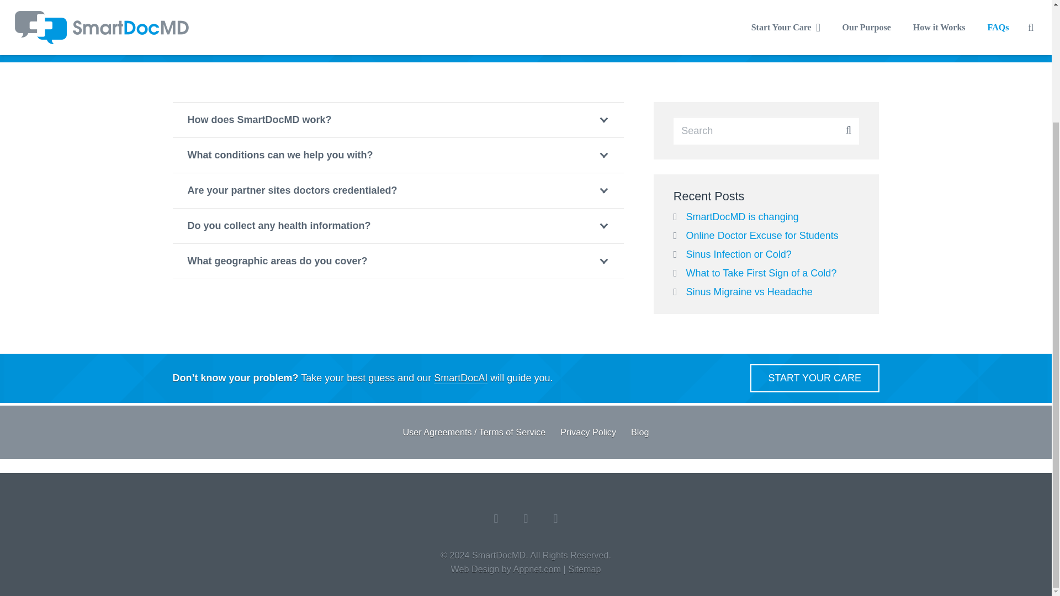  Describe the element at coordinates (749, 291) in the screenshot. I see `Sinus Migraine vs Headache` at that location.